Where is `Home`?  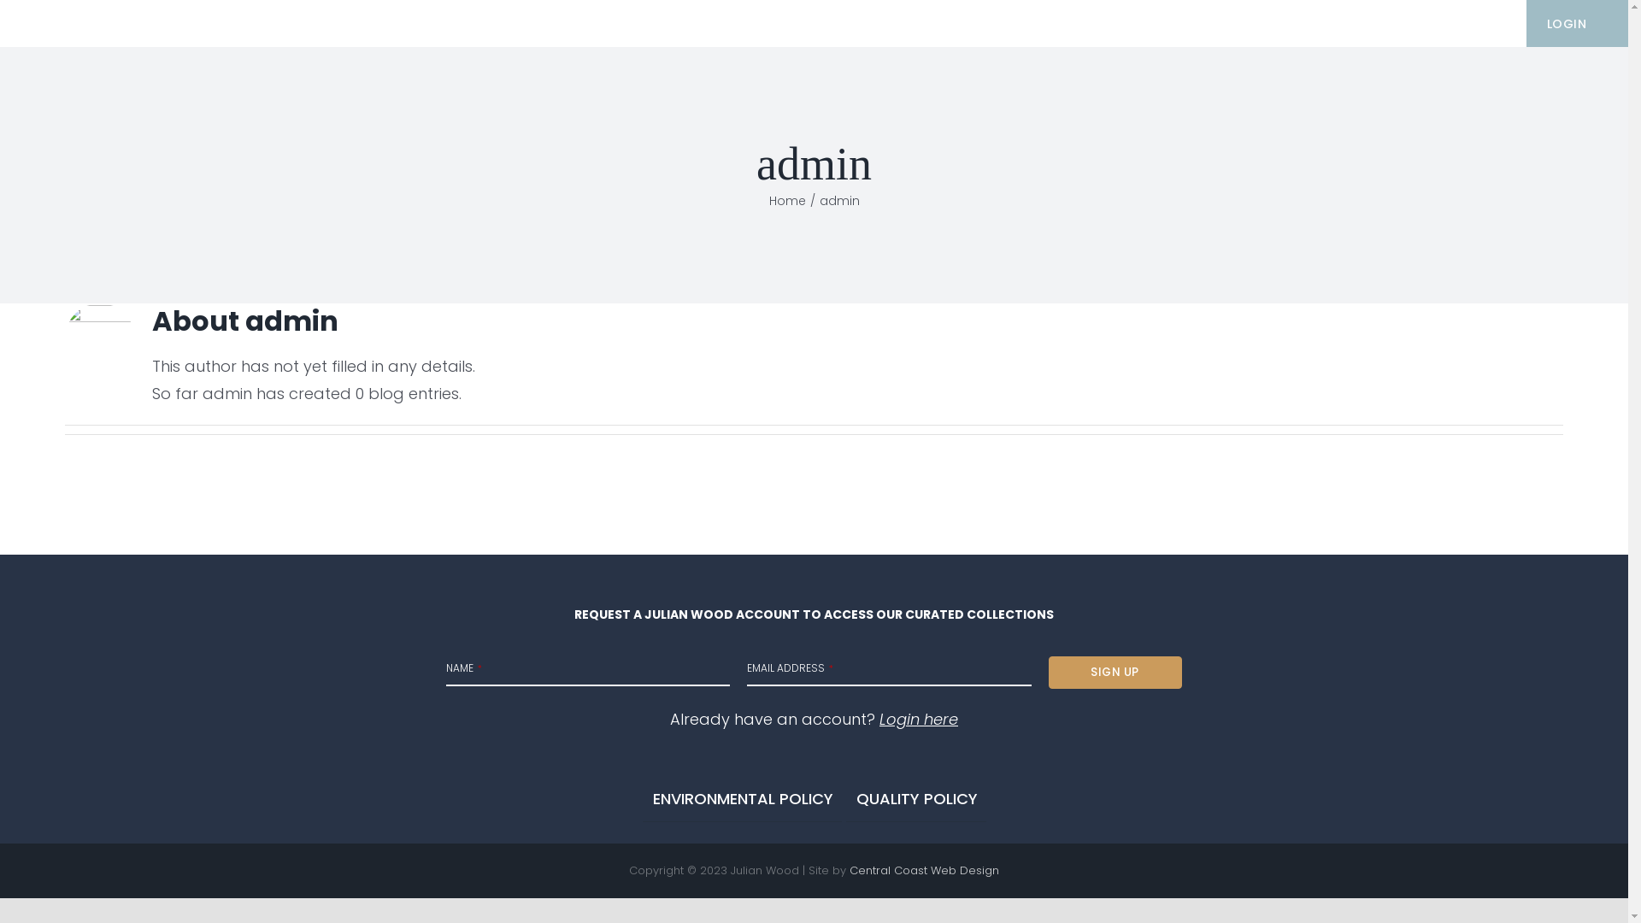 Home is located at coordinates (788, 201).